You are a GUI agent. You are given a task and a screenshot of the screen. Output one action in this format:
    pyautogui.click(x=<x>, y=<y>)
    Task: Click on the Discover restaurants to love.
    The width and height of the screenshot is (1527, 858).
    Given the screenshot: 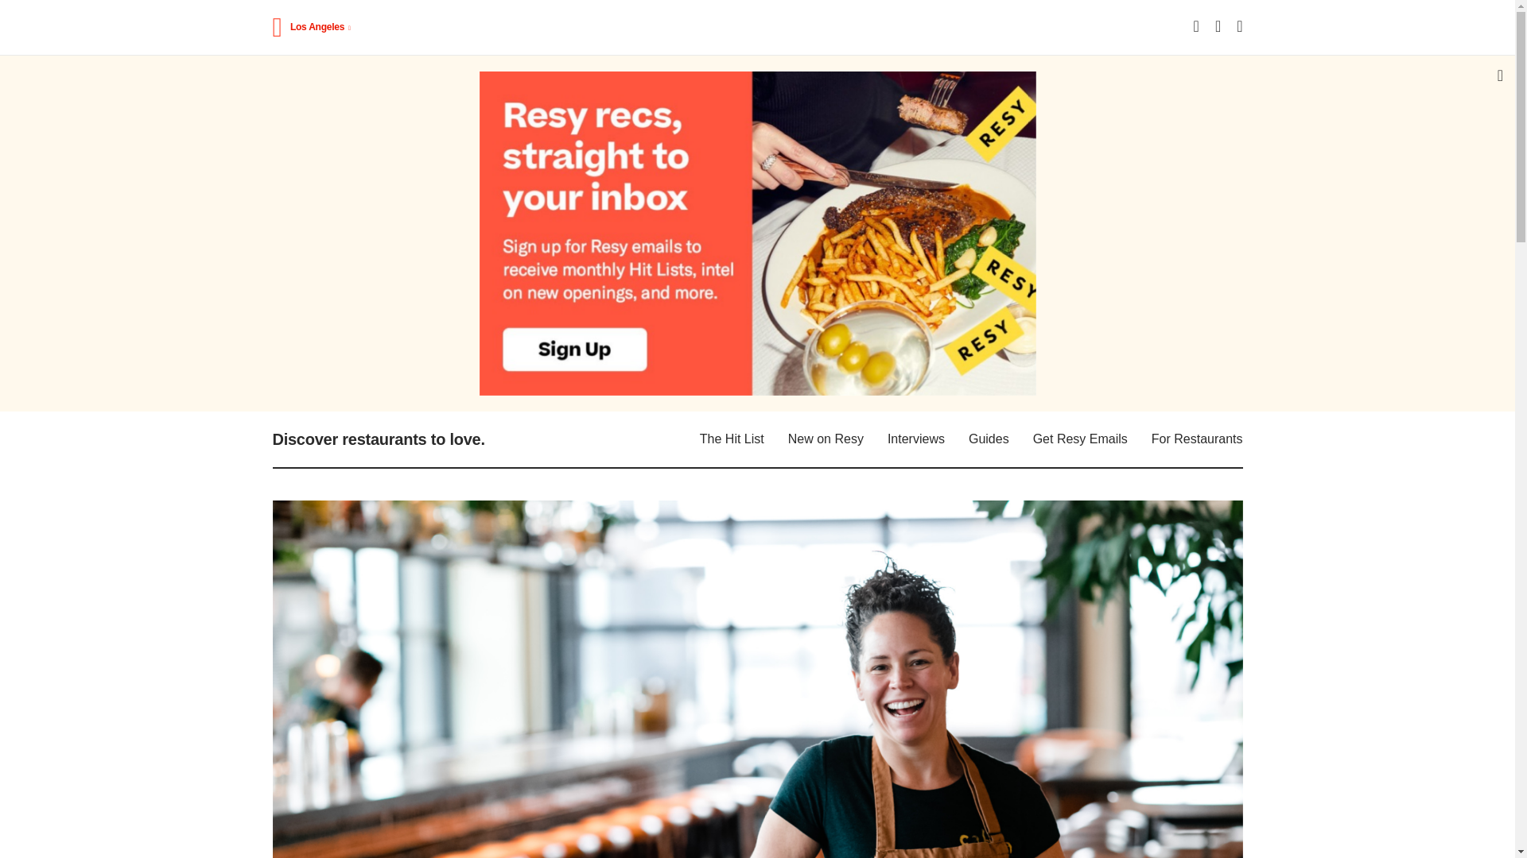 What is the action you would take?
    pyautogui.click(x=377, y=439)
    